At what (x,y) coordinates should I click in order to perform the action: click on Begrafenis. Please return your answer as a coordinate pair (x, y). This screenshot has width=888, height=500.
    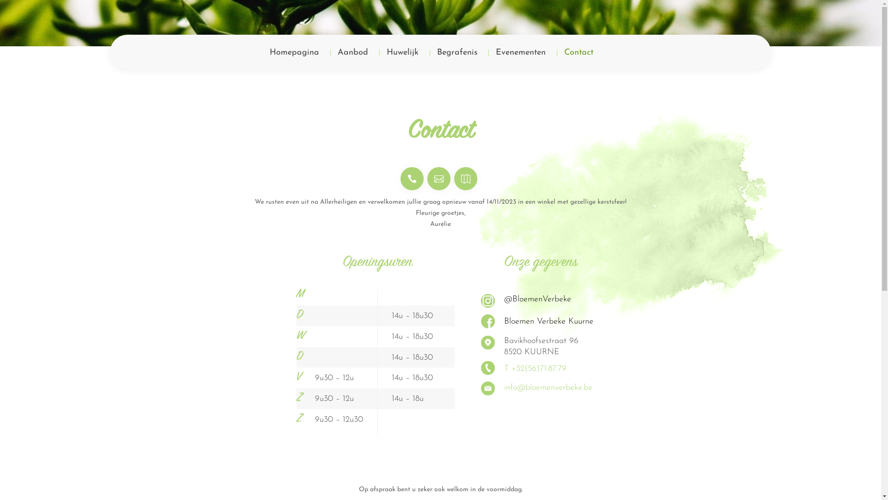
    Looking at the image, I should click on (457, 59).